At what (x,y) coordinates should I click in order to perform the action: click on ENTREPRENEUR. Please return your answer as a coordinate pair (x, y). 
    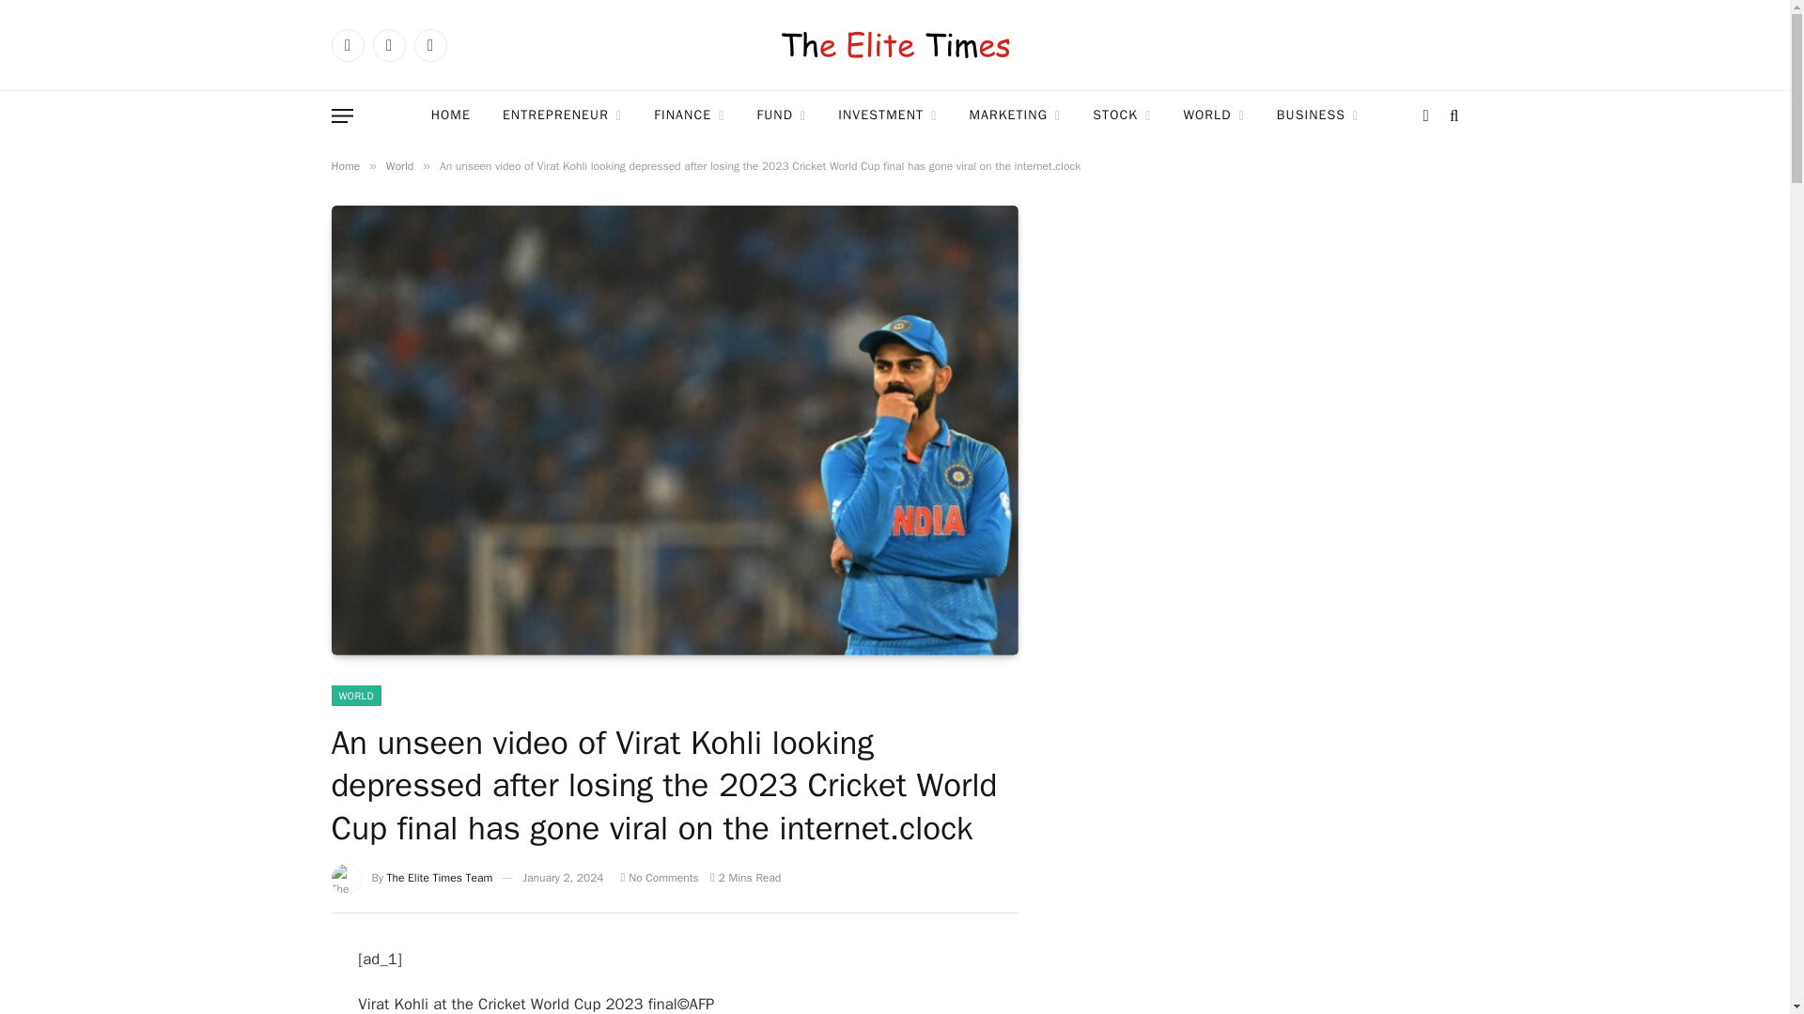
    Looking at the image, I should click on (562, 116).